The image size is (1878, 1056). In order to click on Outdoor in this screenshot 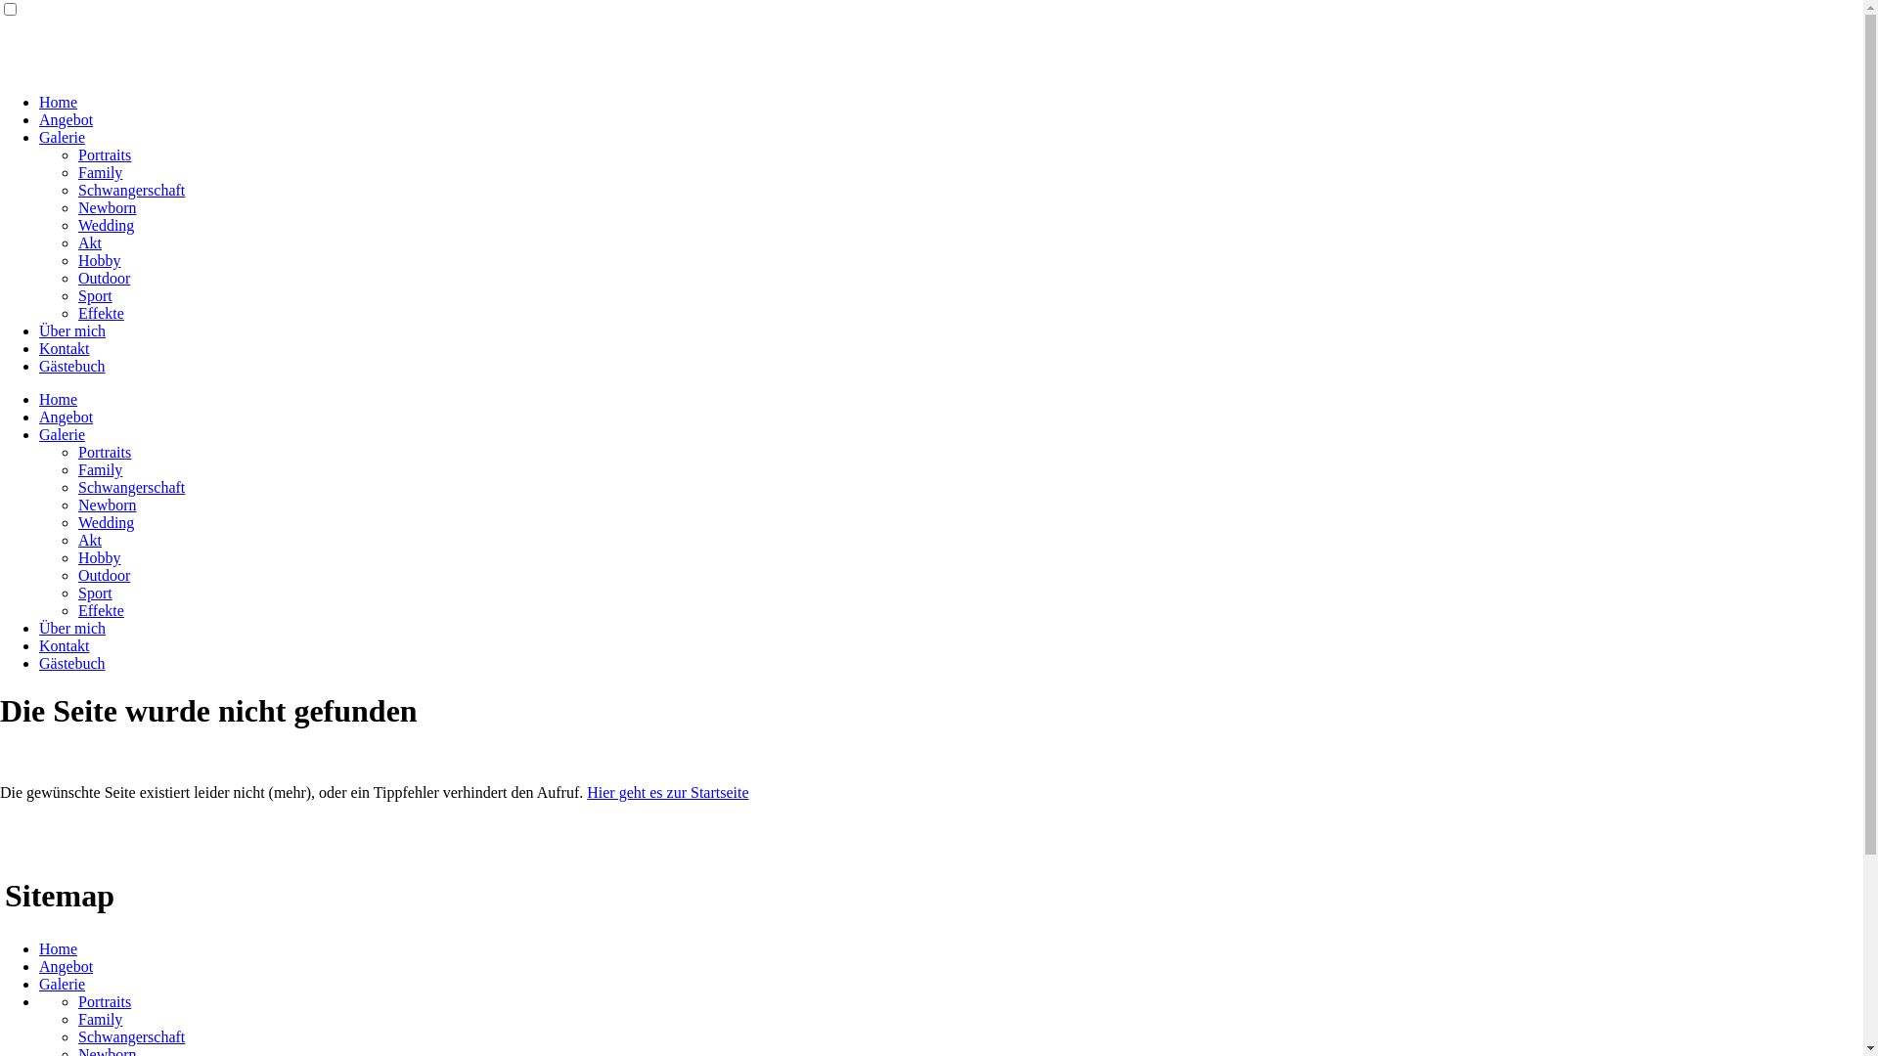, I will do `click(104, 278)`.